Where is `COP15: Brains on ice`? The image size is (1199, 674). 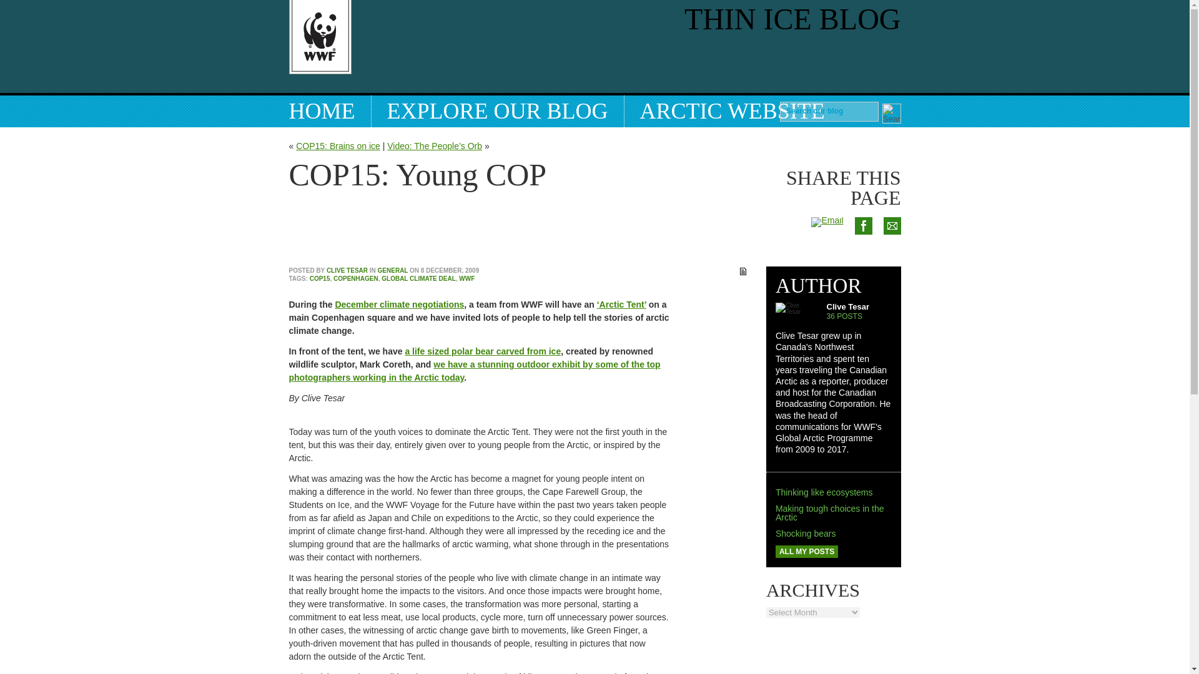 COP15: Brains on ice is located at coordinates (338, 145).